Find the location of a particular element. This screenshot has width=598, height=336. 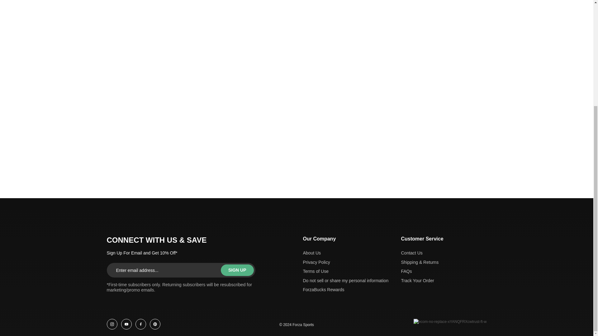

Do not sell or share my personal information is located at coordinates (345, 281).